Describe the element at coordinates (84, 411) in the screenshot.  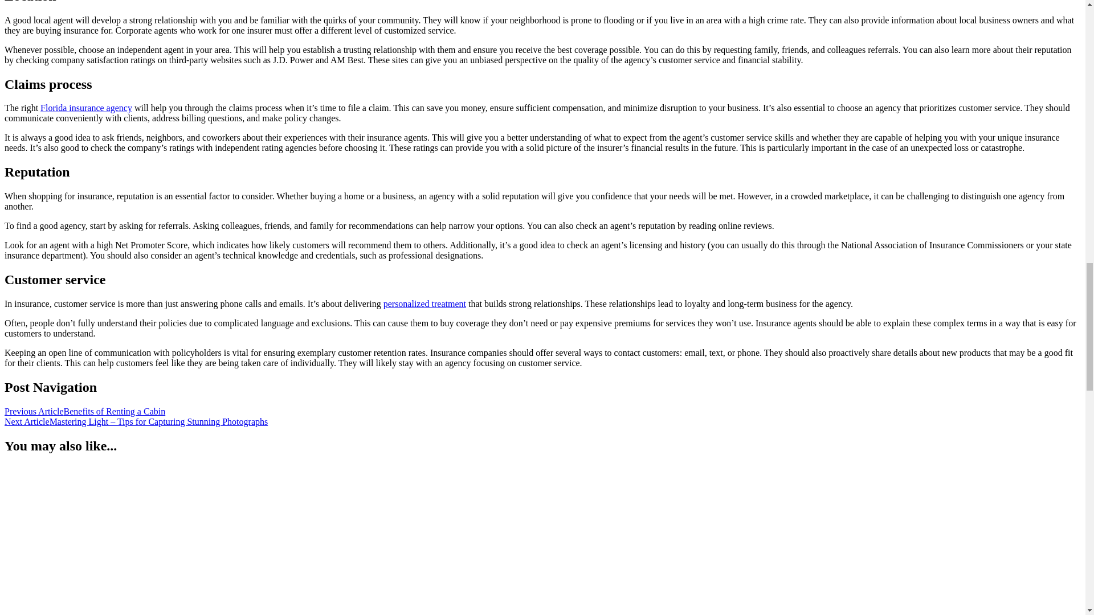
I see `Previous ArticleBenefits of Renting a Cabin` at that location.